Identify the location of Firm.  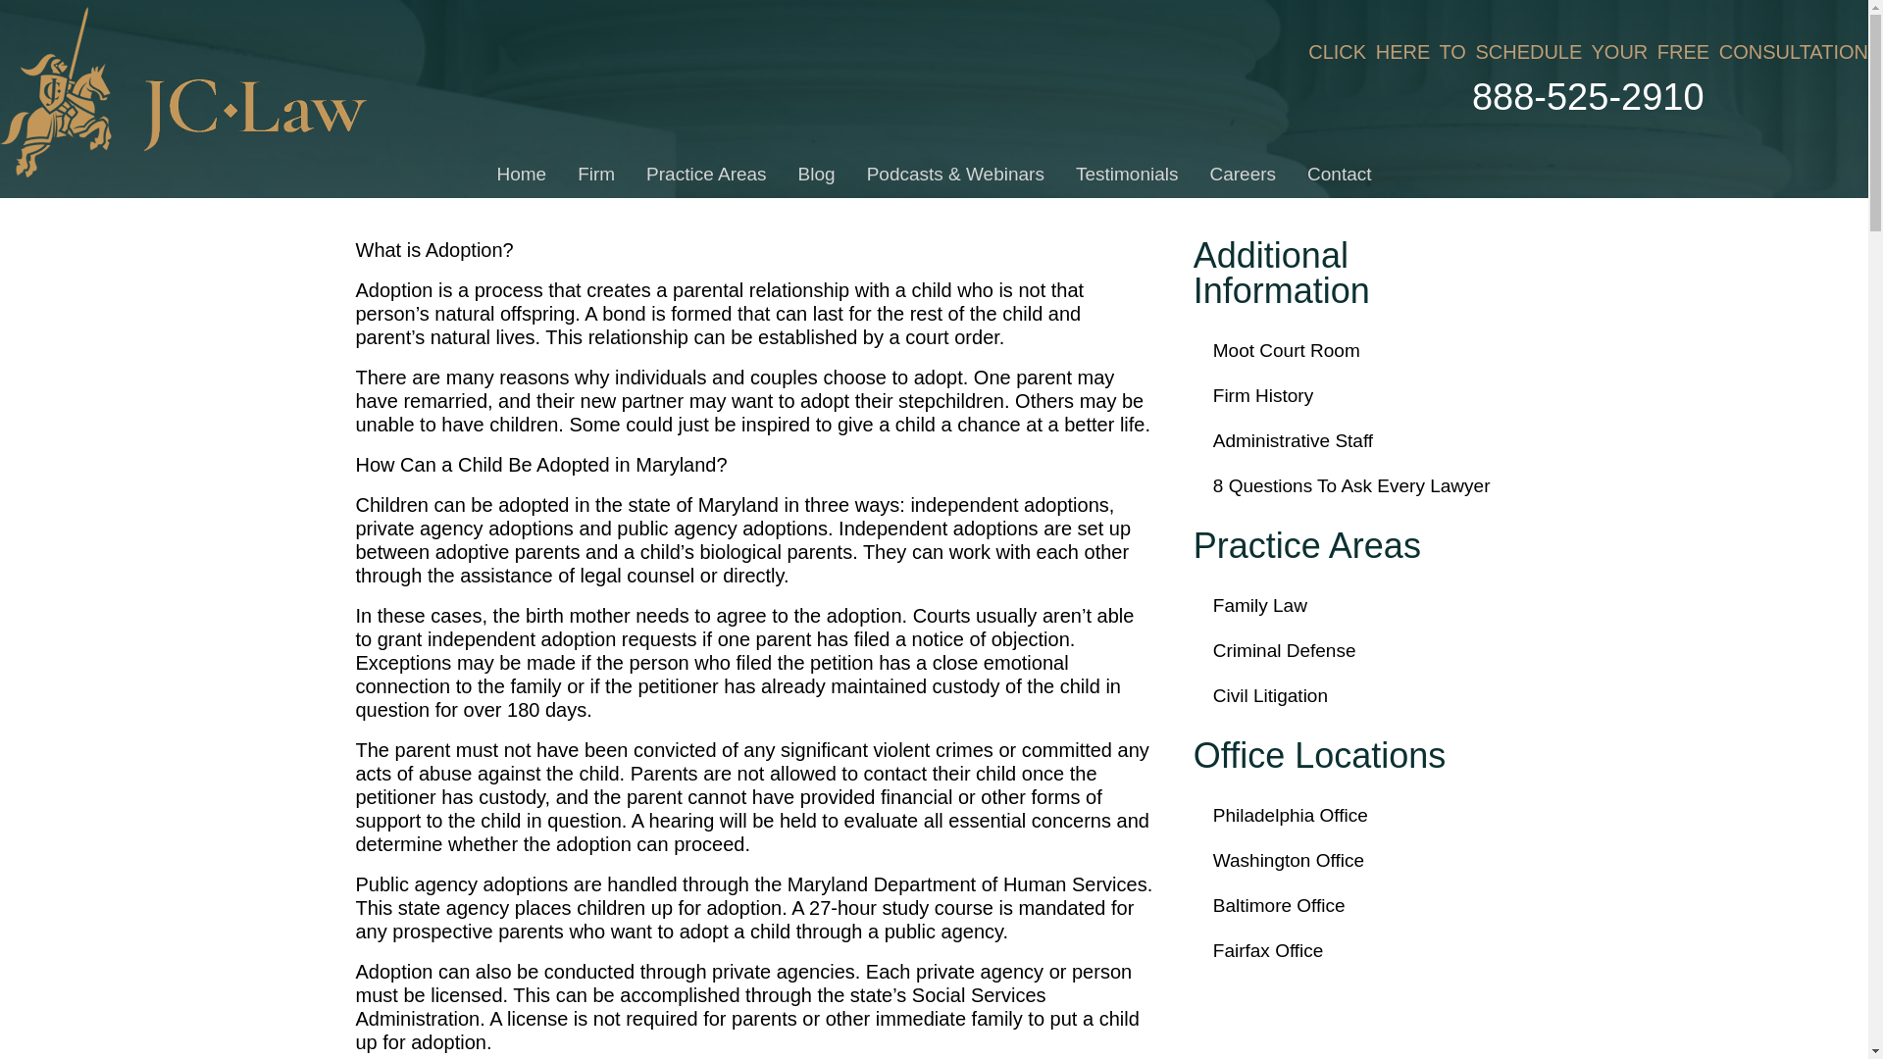
(596, 175).